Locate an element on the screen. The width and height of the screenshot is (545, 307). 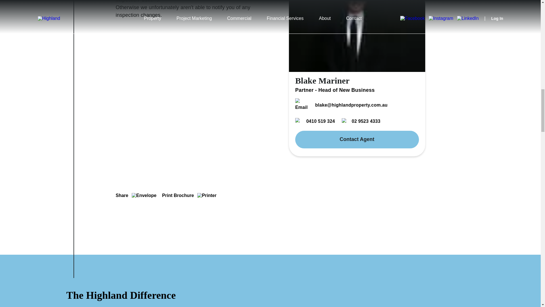
02 9523 4333 is located at coordinates (361, 121).